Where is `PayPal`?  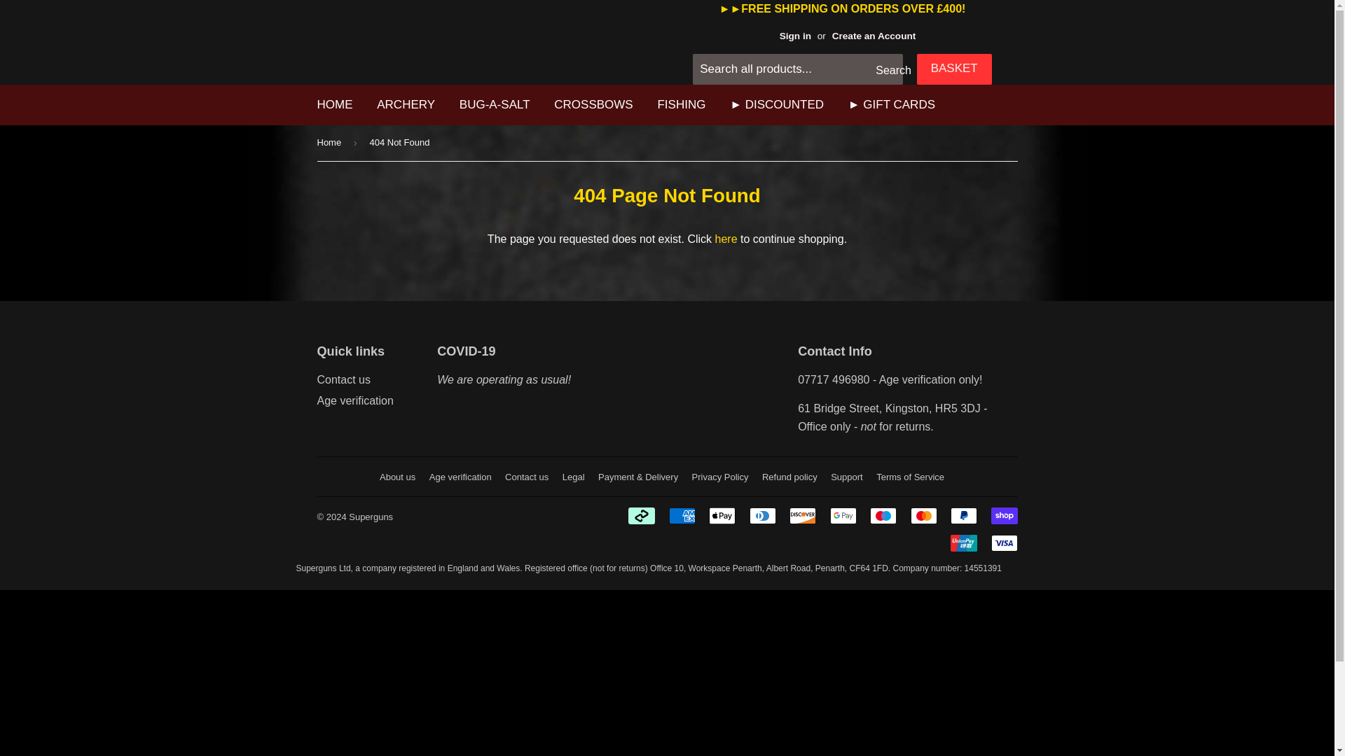 PayPal is located at coordinates (964, 515).